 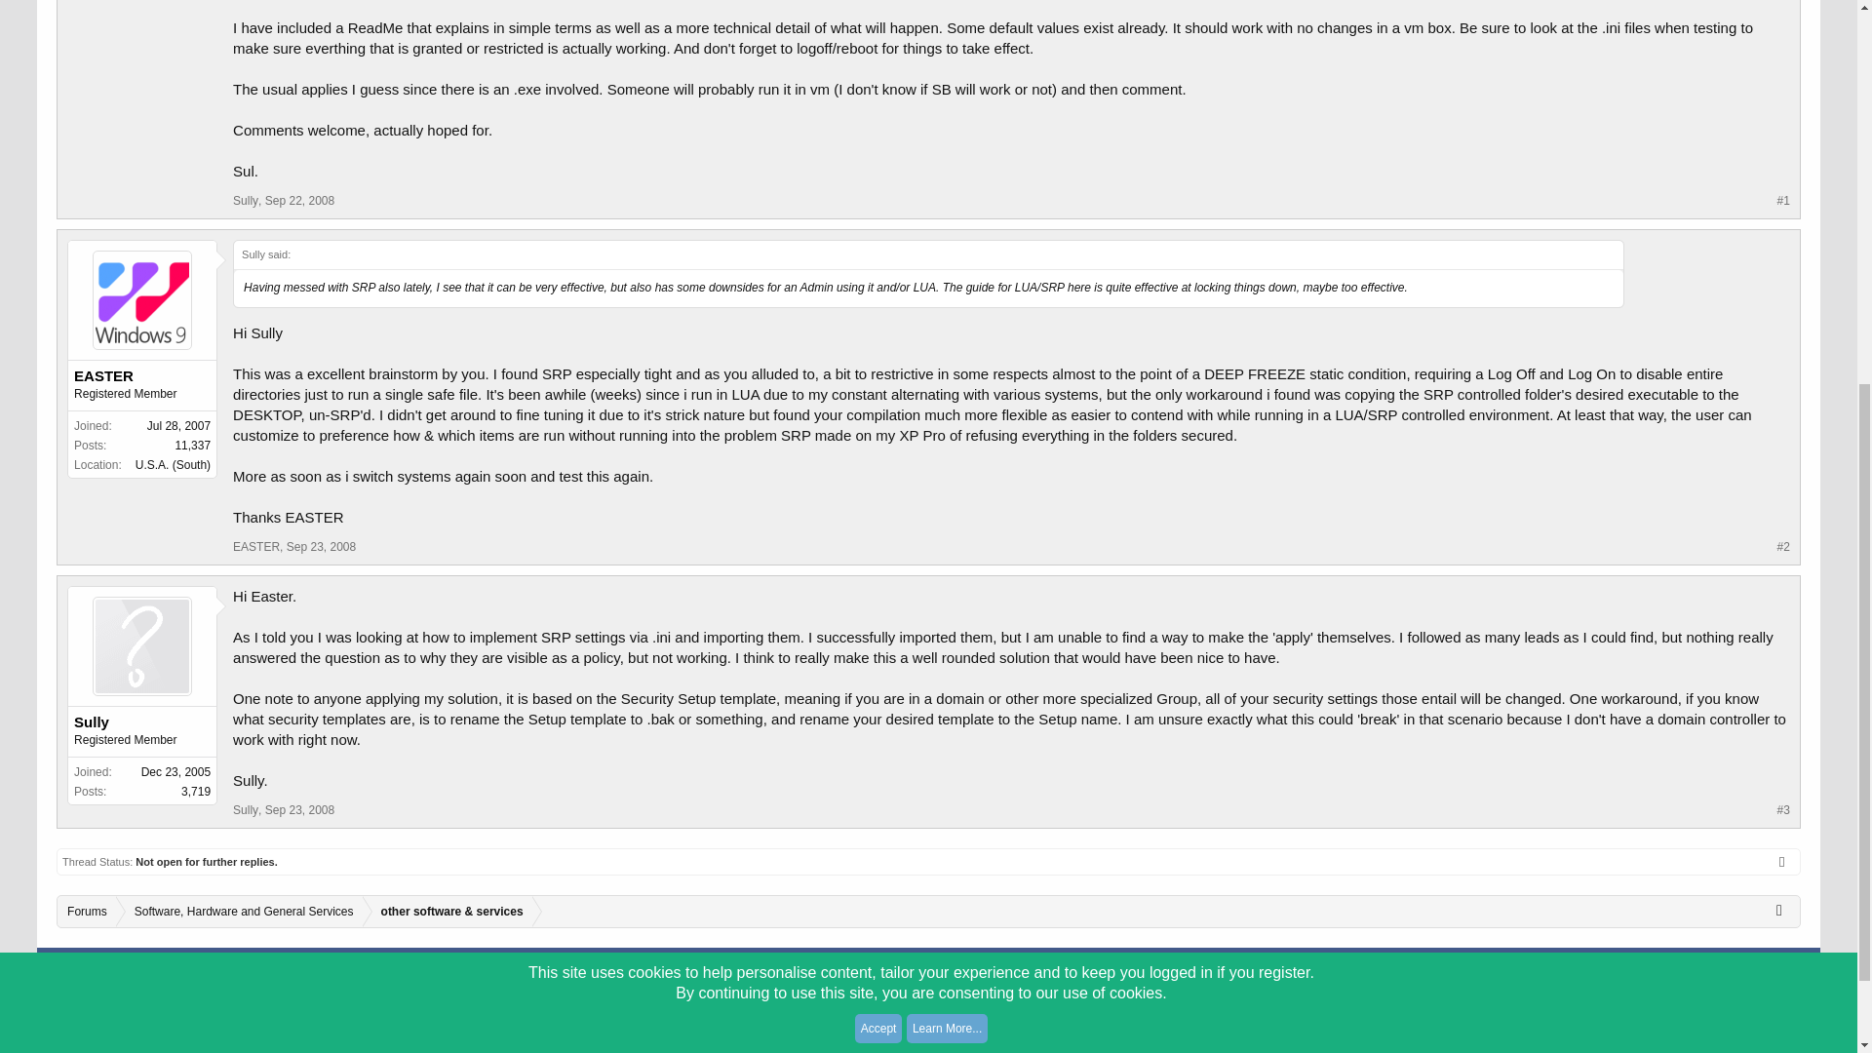 I want to click on Open quick navigation, so click(x=1784, y=909).